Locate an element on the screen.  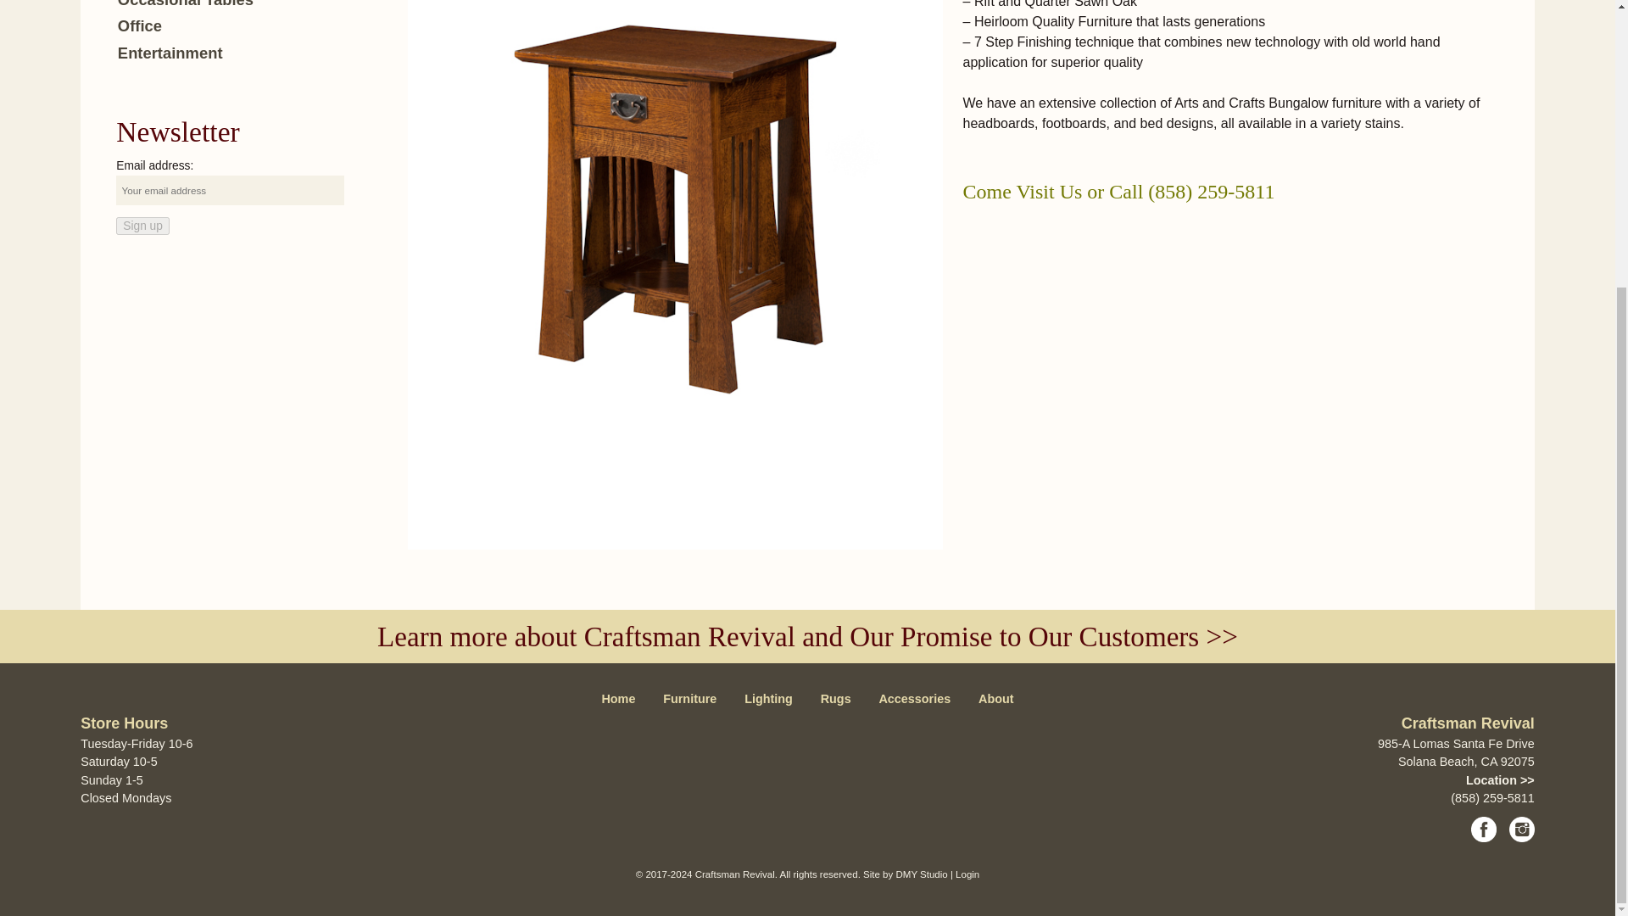
Entertainment is located at coordinates (170, 53).